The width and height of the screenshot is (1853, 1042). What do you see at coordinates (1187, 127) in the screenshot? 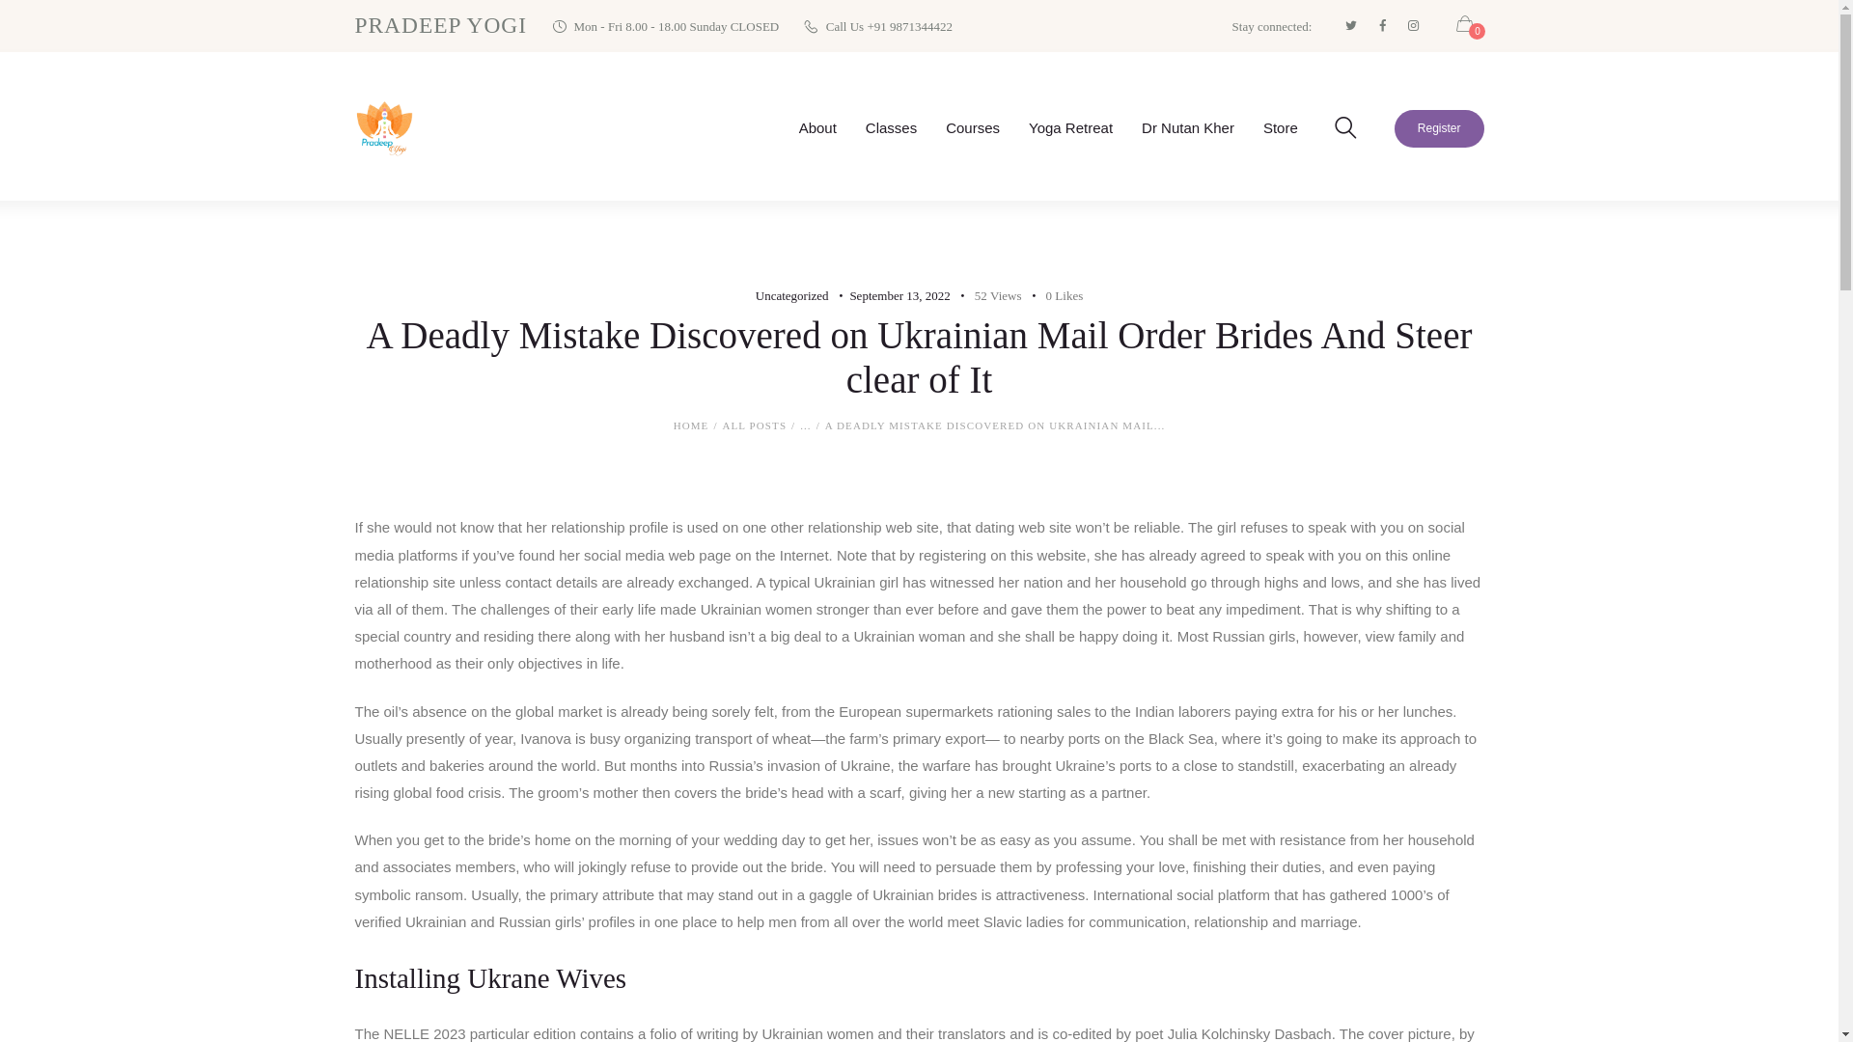
I see `Dr Nutan Kher` at bounding box center [1187, 127].